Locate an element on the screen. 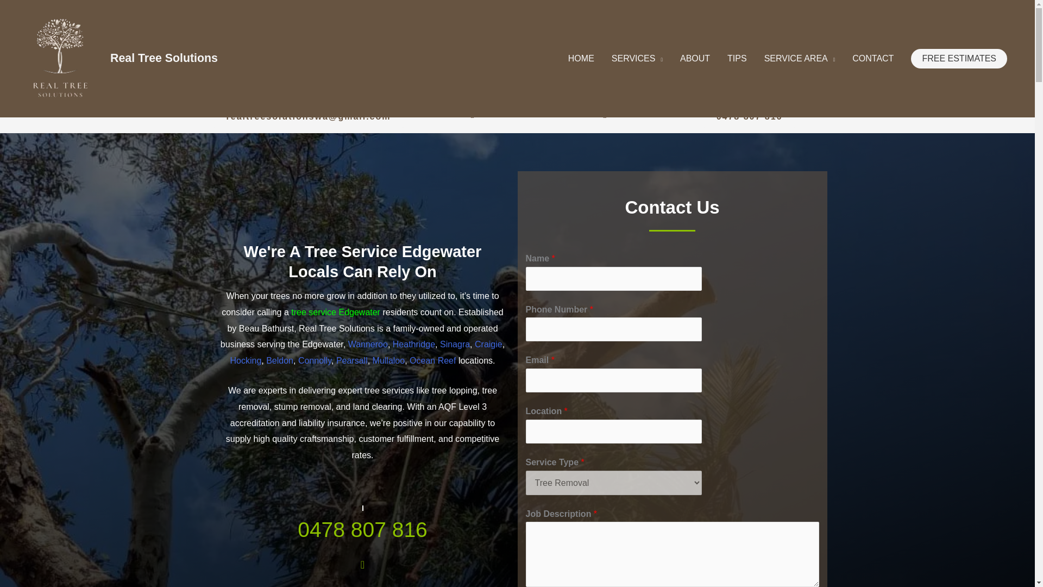 The height and width of the screenshot is (587, 1043). 0478 807 816 is located at coordinates (362, 529).